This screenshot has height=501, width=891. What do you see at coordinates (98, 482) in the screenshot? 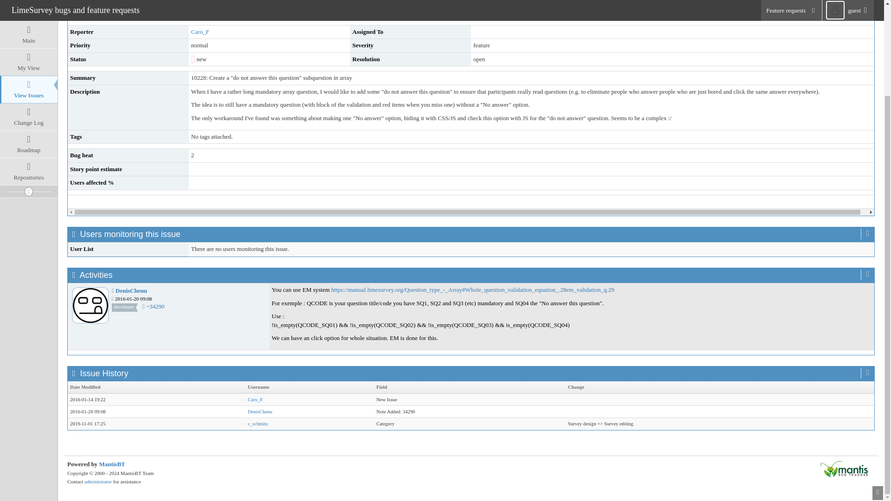
I see `Contact the webmaster via e-mail.` at bounding box center [98, 482].